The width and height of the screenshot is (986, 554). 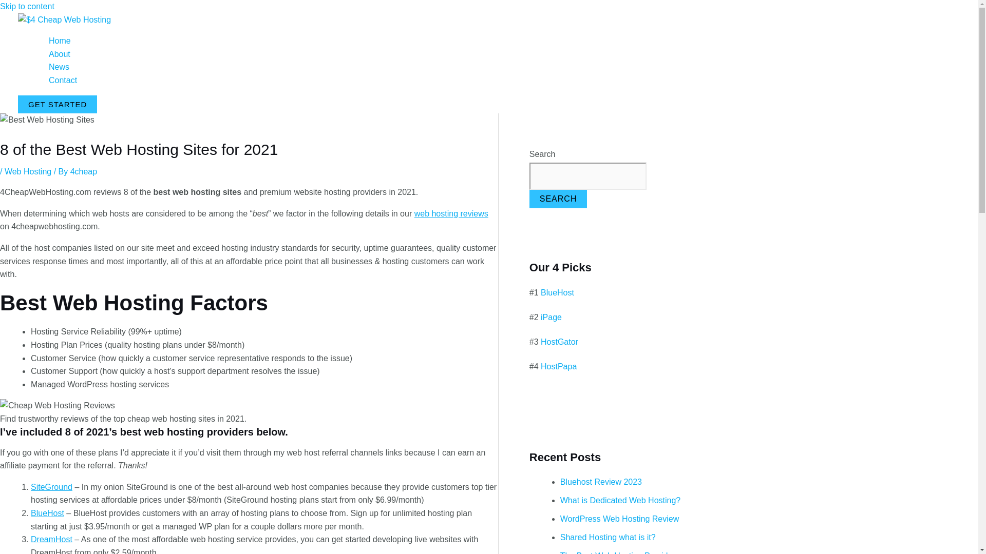 I want to click on Skip to content, so click(x=27, y=6).